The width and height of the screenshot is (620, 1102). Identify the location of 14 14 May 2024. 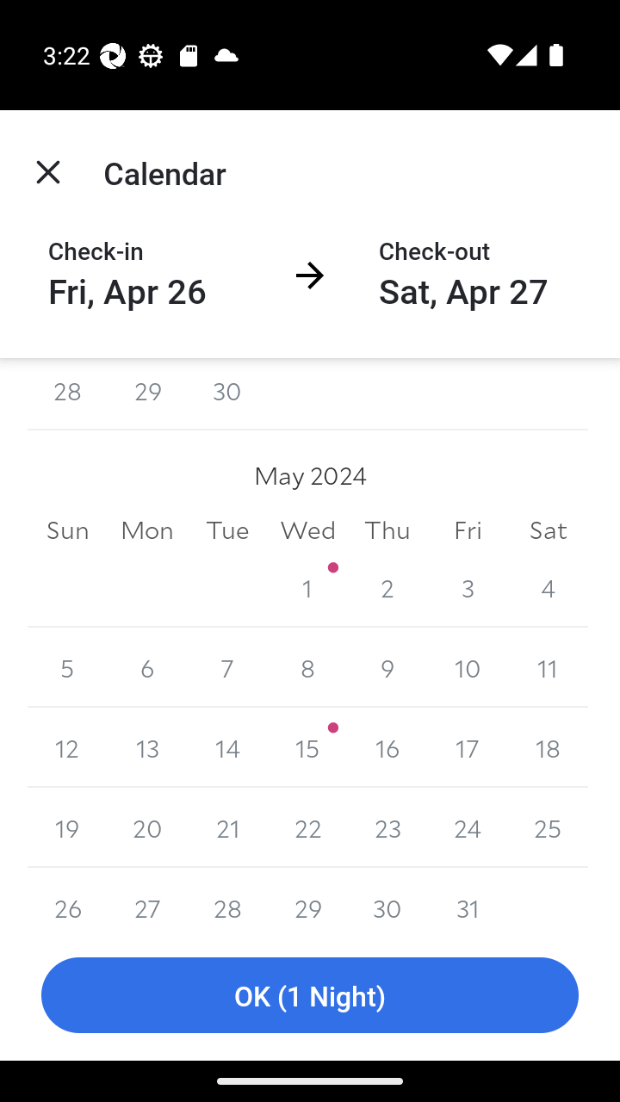
(227, 747).